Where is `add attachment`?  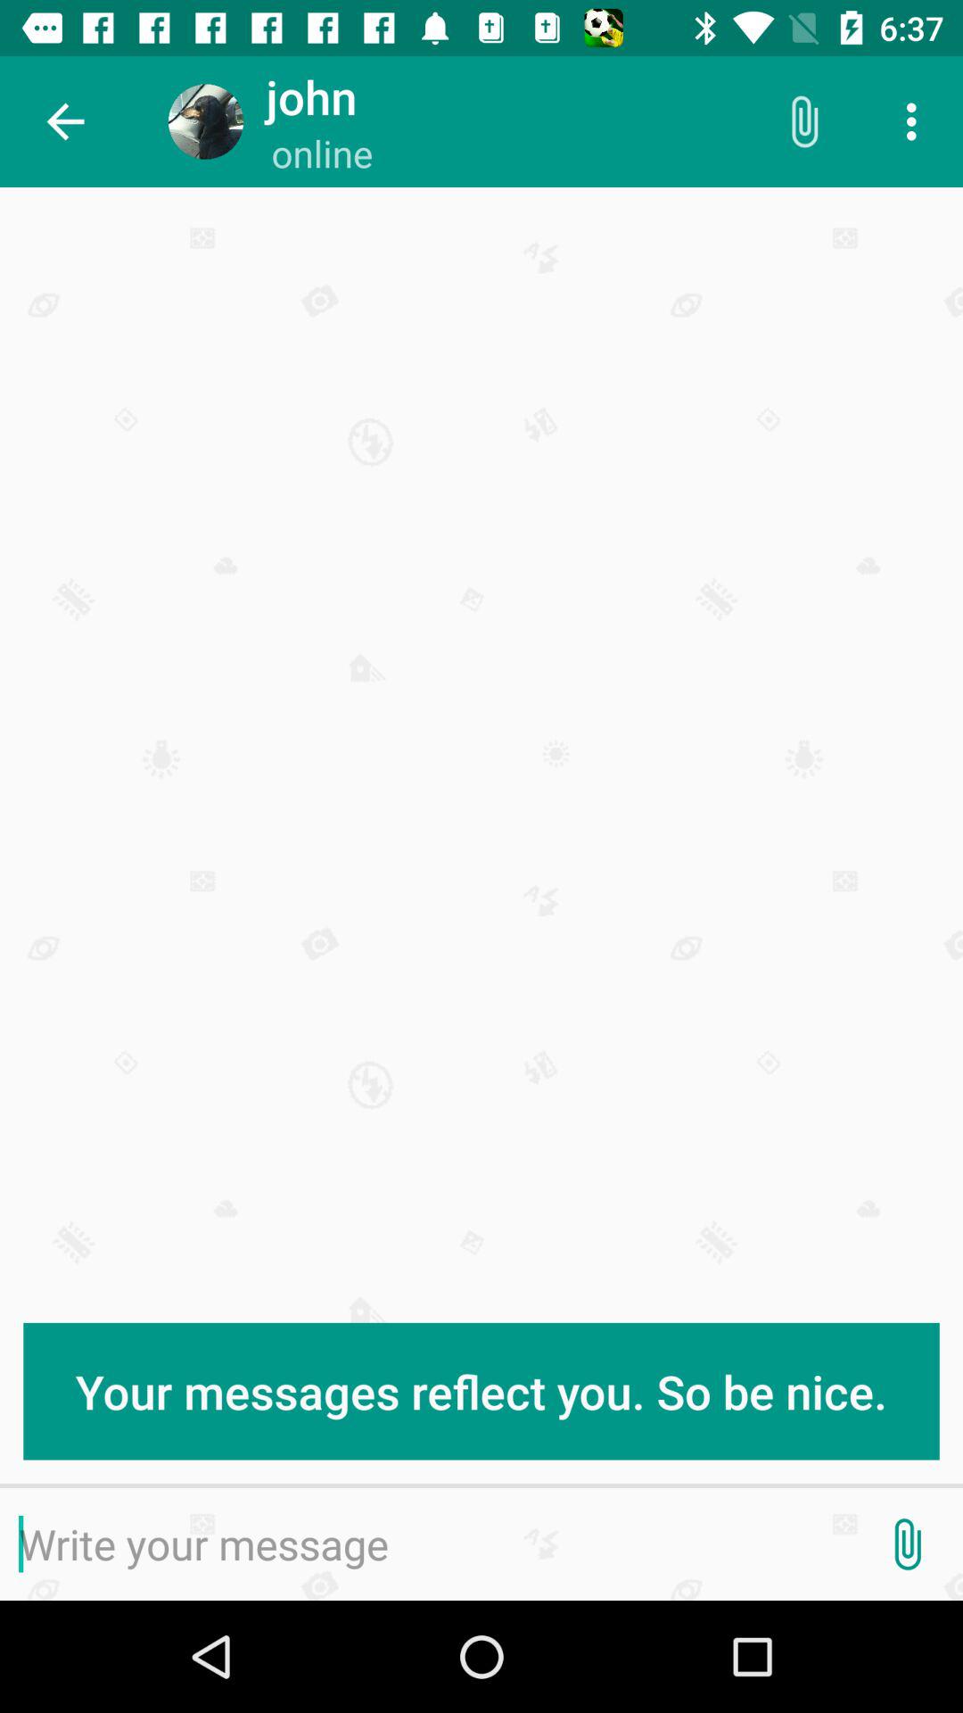
add attachment is located at coordinates (907, 1544).